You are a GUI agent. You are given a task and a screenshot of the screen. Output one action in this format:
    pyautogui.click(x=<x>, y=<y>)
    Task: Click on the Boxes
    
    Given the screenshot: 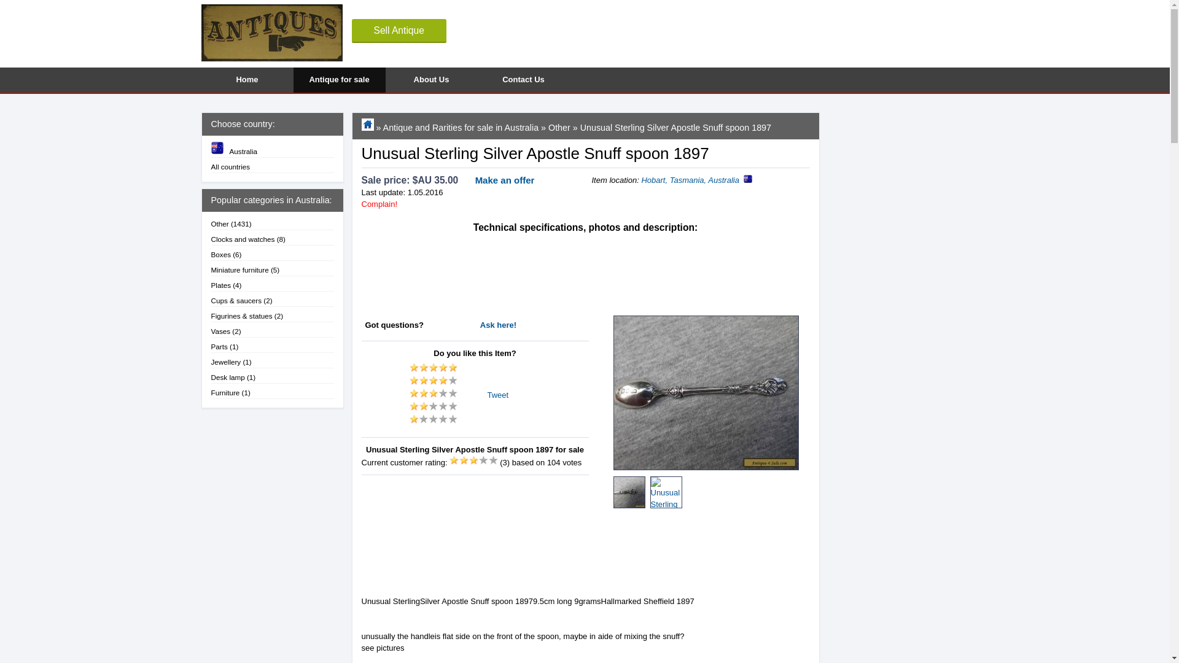 What is the action you would take?
    pyautogui.click(x=221, y=254)
    